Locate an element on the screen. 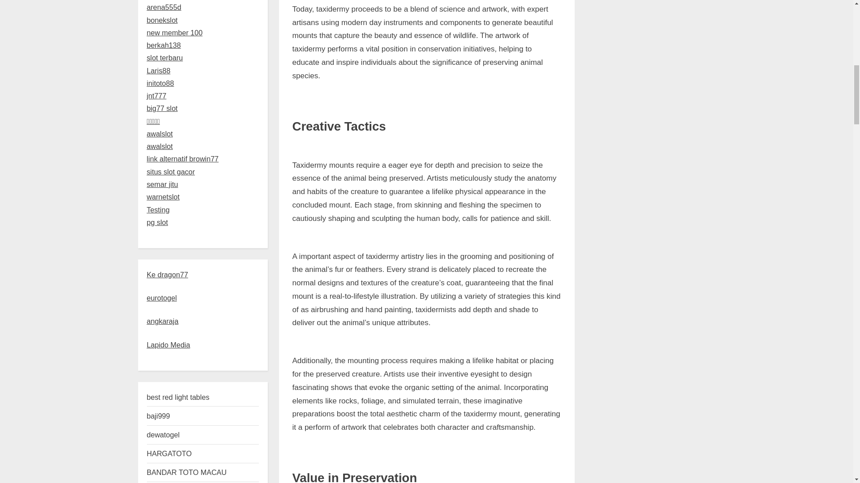 The image size is (860, 483). Laris88 is located at coordinates (159, 71).